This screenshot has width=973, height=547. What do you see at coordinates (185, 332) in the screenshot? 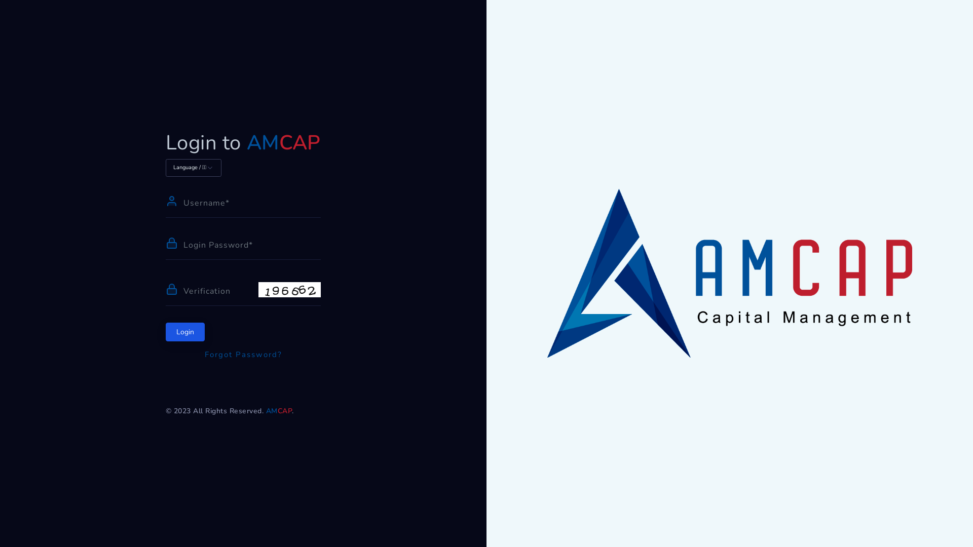
I see `Login` at bounding box center [185, 332].